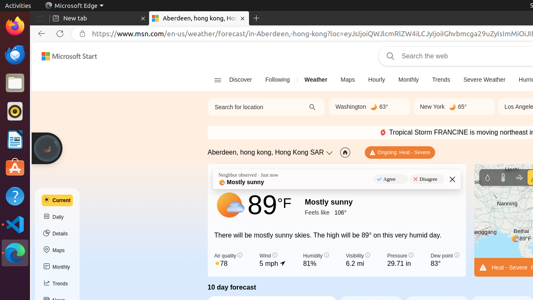  I want to click on Visual Studio Code, so click(15, 224).